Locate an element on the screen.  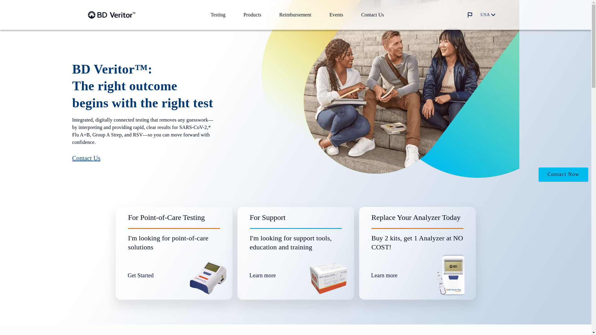
Events is located at coordinates (336, 15).